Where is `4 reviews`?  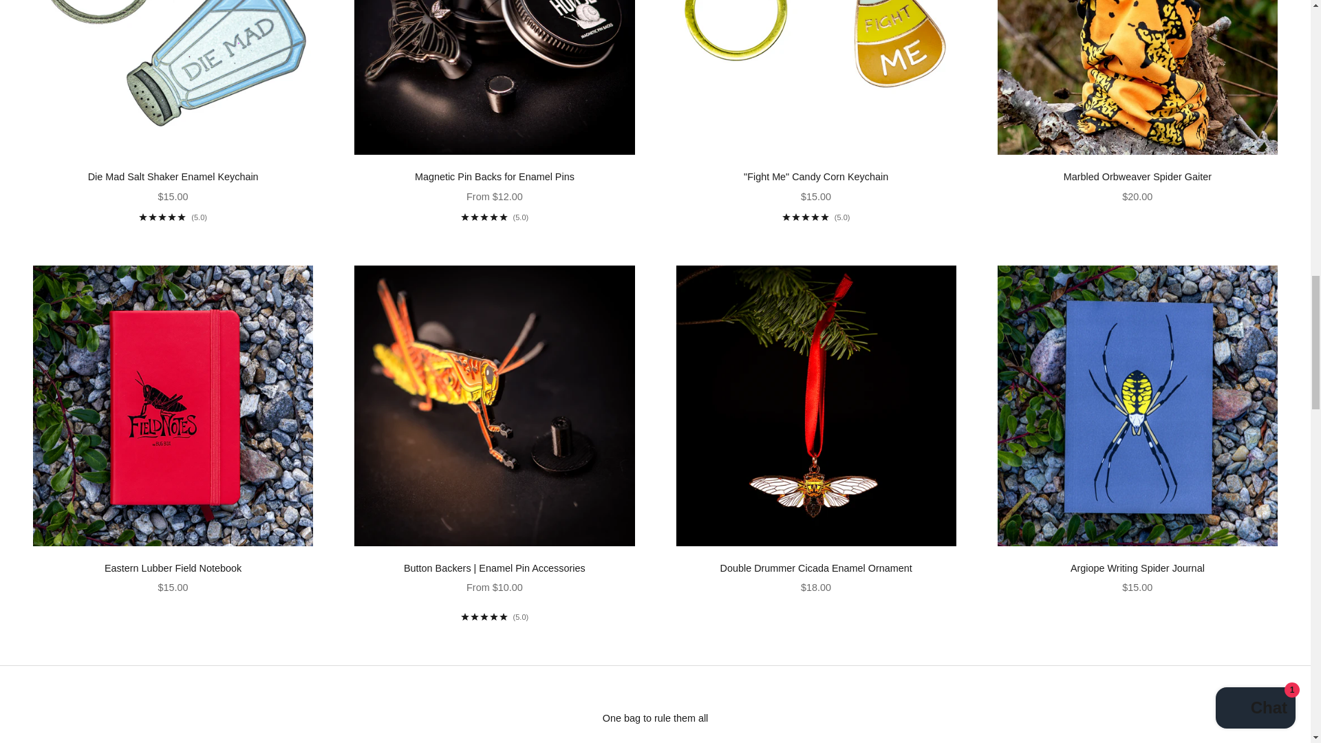 4 reviews is located at coordinates (173, 217).